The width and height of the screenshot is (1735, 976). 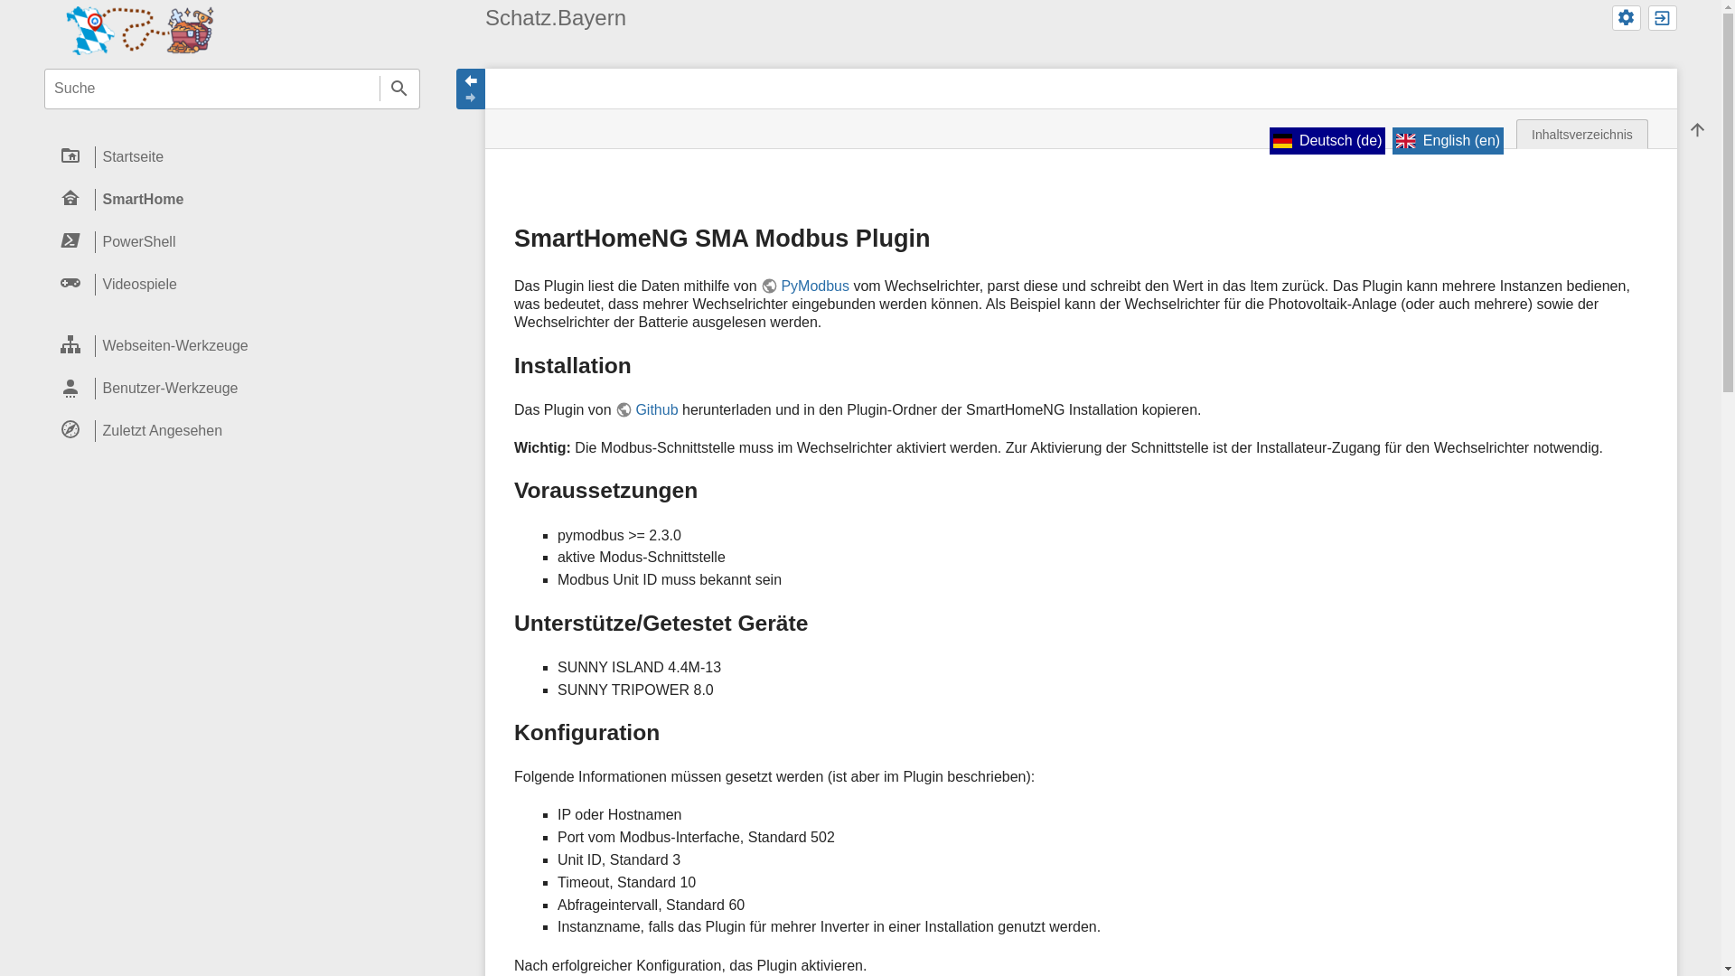 I want to click on Suche, so click(x=399, y=89).